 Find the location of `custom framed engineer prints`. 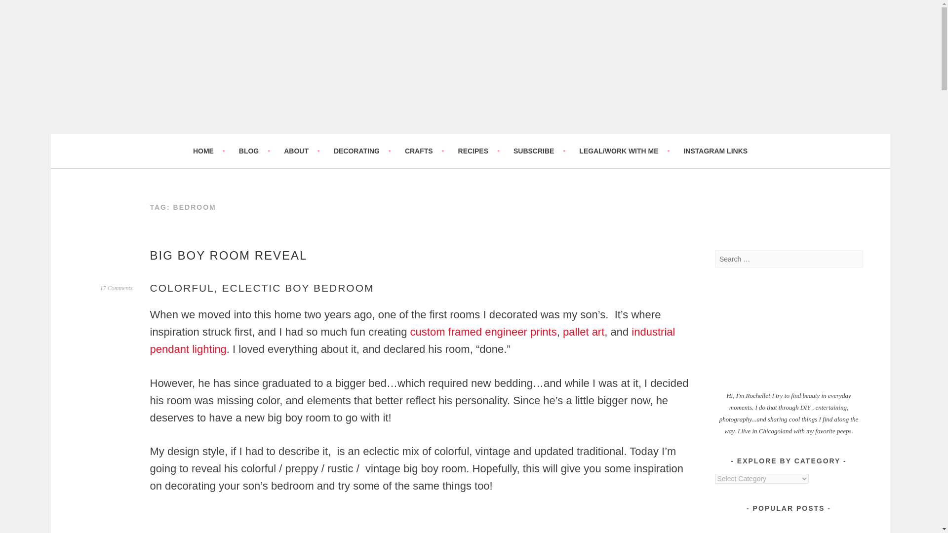

custom framed engineer prints is located at coordinates (484, 332).